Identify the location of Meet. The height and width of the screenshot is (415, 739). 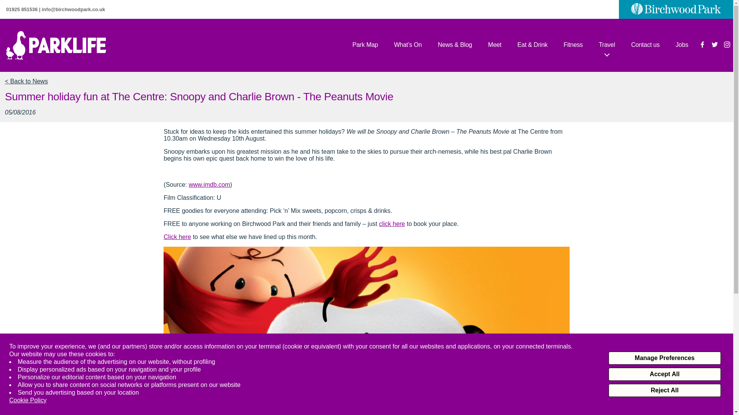
(495, 45).